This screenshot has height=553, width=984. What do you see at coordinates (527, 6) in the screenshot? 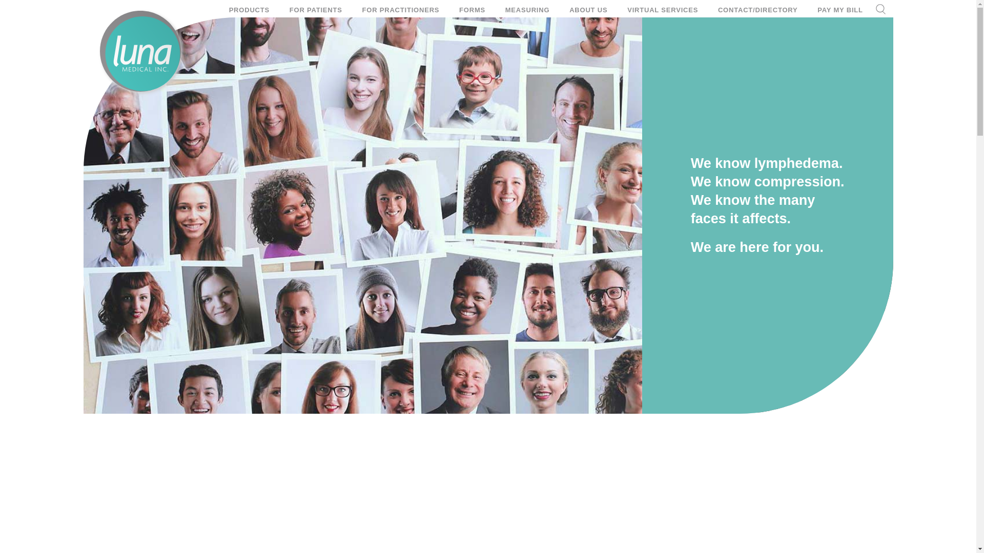
I see `MEASURING` at bounding box center [527, 6].